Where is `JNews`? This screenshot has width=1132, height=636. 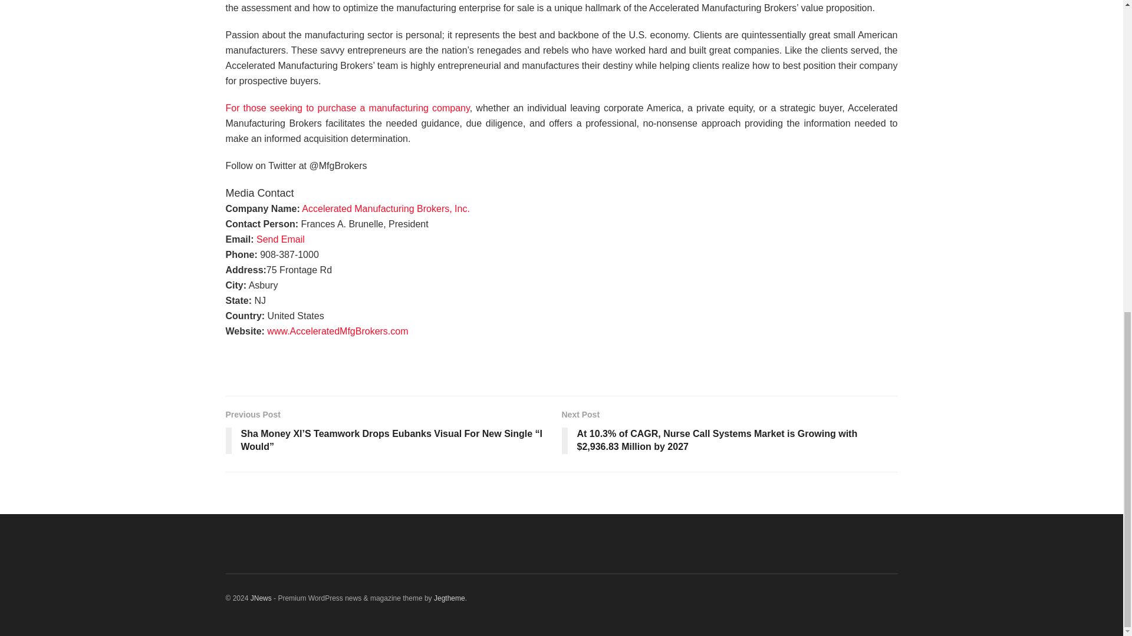
JNews is located at coordinates (261, 598).